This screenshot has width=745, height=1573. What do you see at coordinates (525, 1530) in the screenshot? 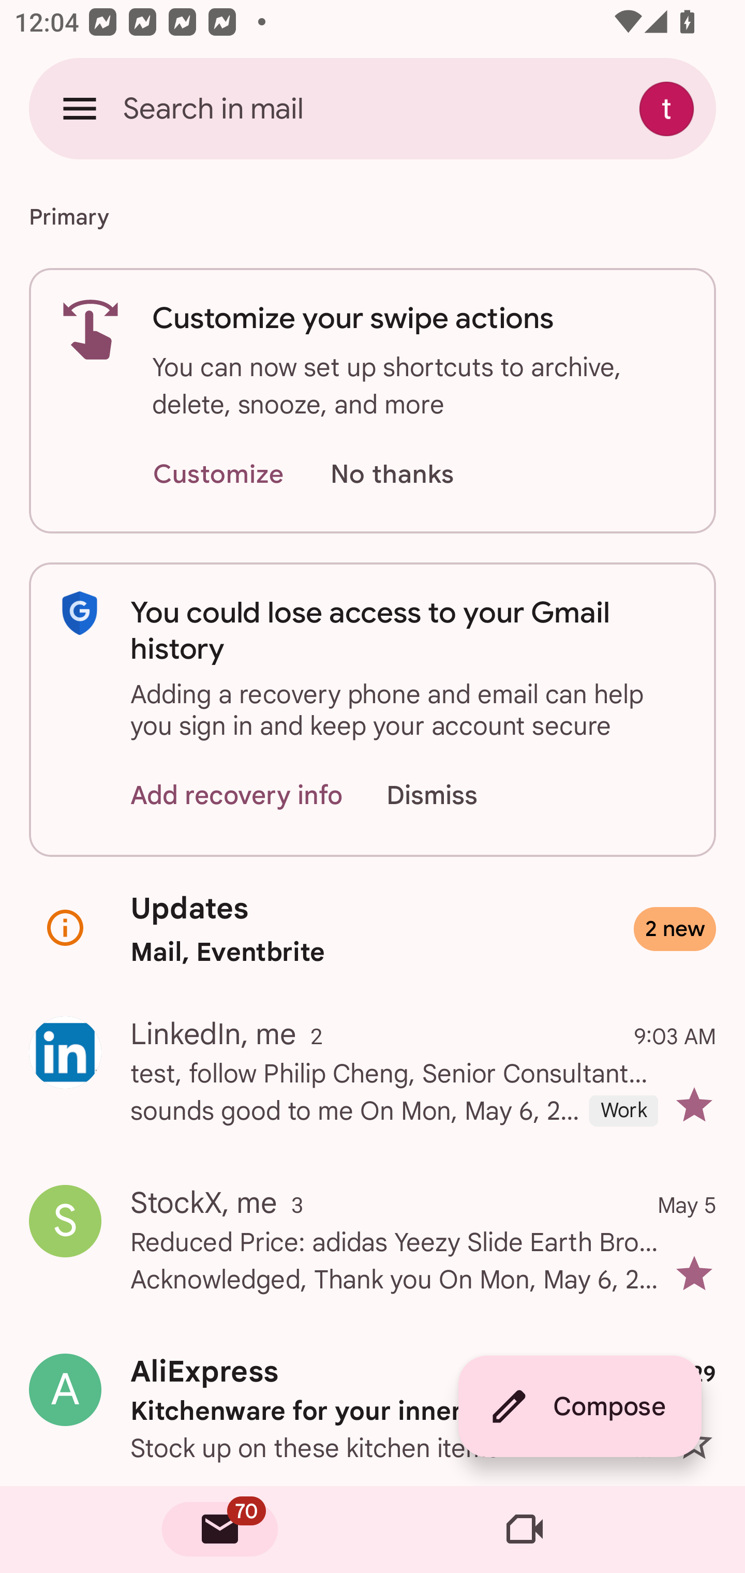
I see `Meet` at bounding box center [525, 1530].